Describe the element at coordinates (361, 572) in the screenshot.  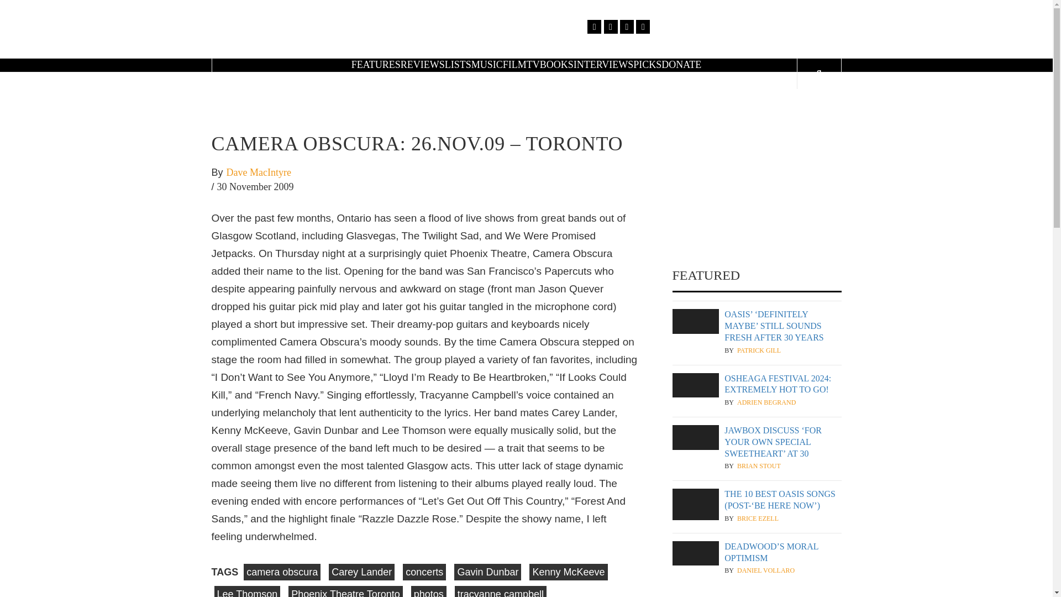
I see `Carey Lander` at that location.